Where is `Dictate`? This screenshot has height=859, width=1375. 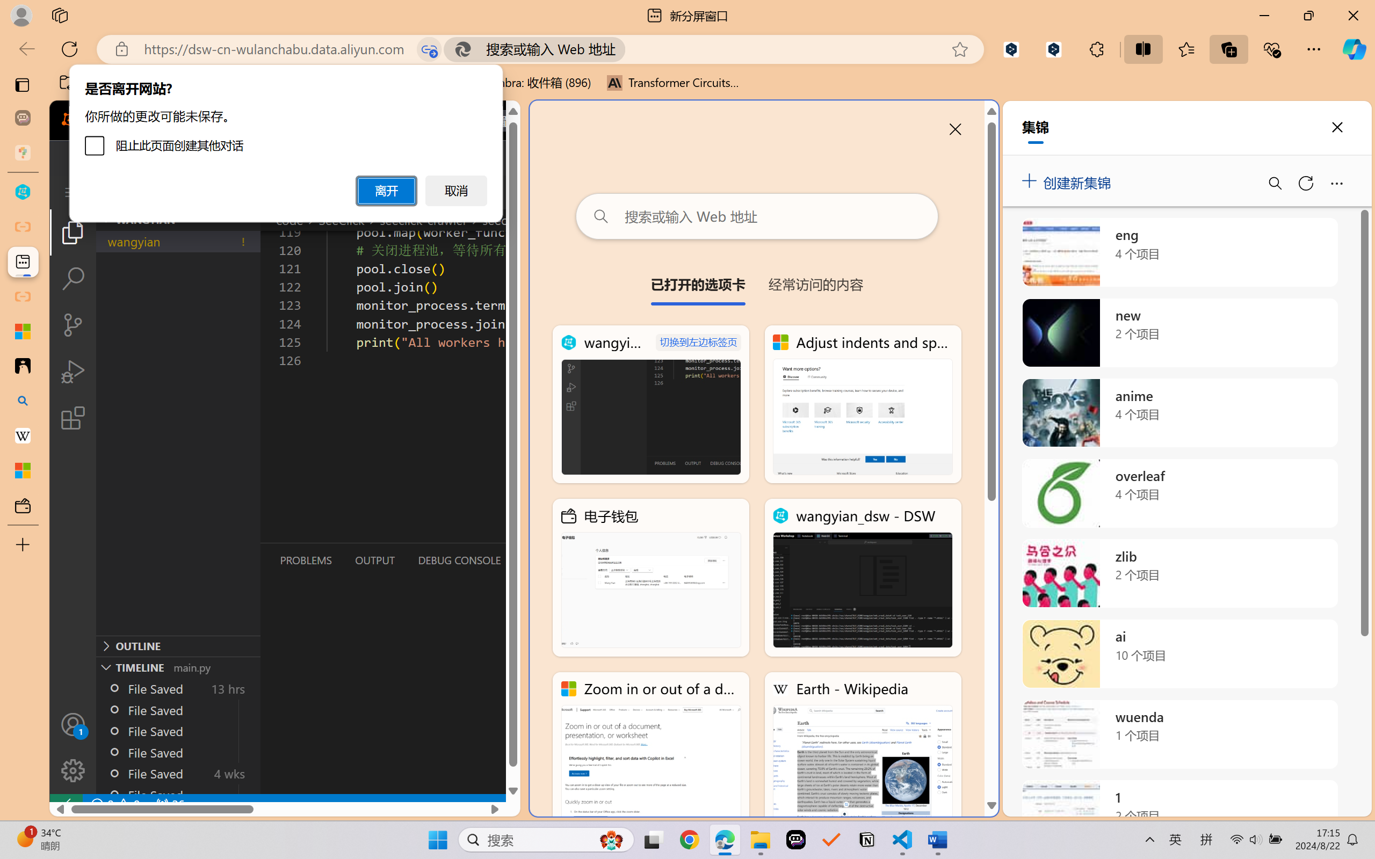 Dictate is located at coordinates (767, 62).